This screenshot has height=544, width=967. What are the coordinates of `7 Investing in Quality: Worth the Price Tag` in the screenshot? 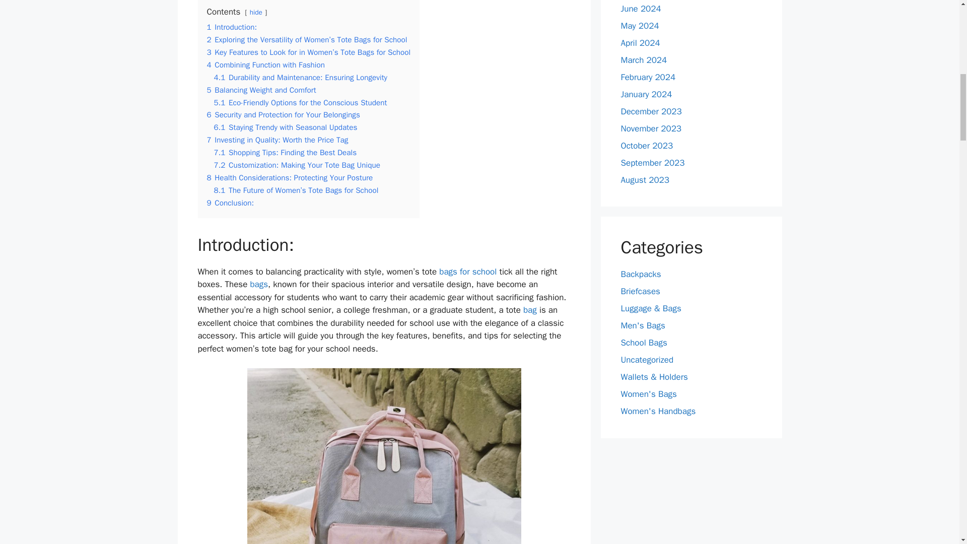 It's located at (277, 140).